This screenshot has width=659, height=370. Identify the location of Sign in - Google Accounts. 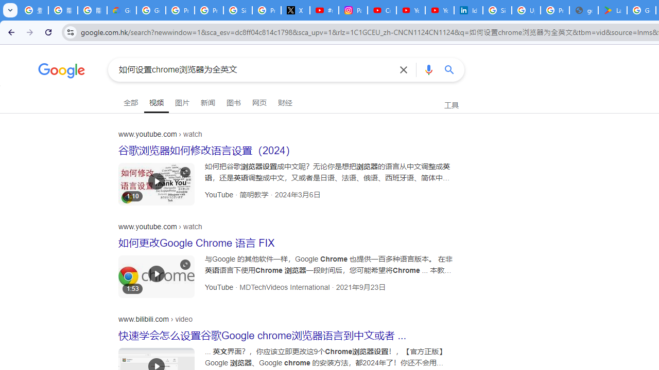
(238, 10).